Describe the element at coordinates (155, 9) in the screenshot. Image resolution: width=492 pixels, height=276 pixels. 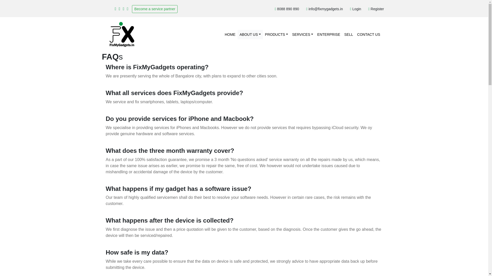
I see `Become a service partner` at that location.